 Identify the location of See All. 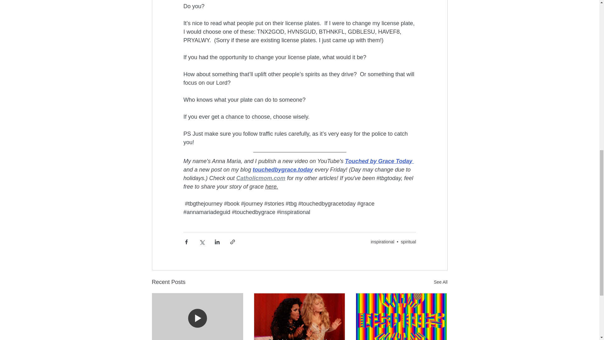
(440, 282).